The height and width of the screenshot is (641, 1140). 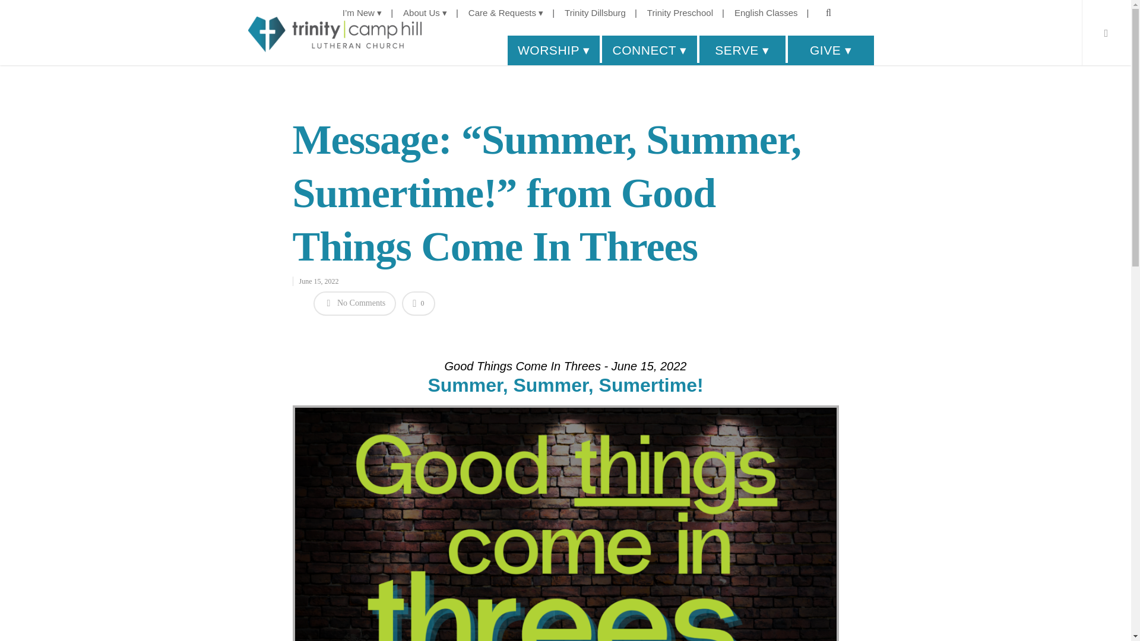 I want to click on Trinity Preschool, so click(x=690, y=13).